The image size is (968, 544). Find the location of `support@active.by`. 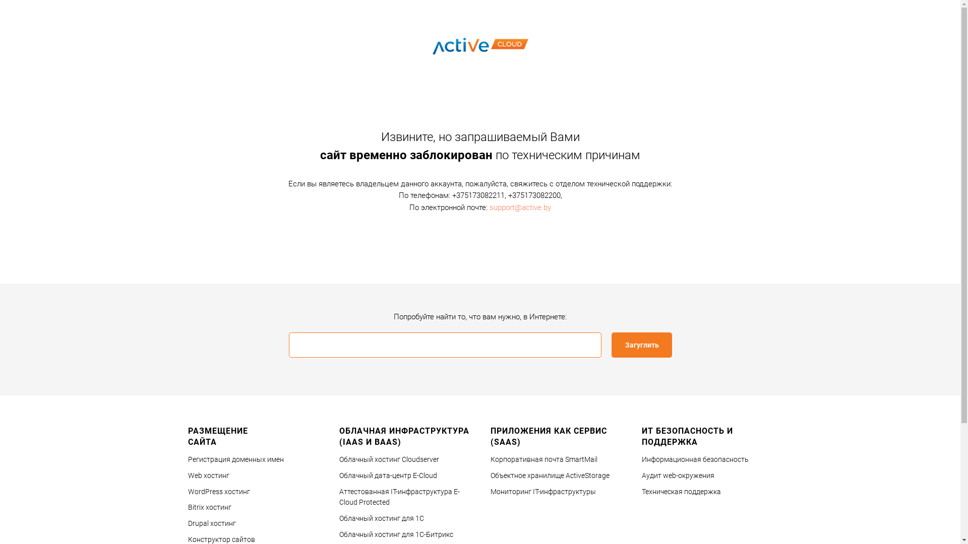

support@active.by is located at coordinates (520, 207).